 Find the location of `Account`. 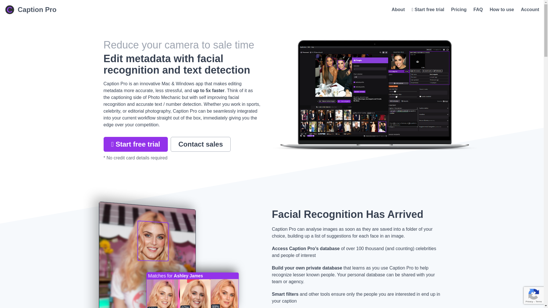

Account is located at coordinates (530, 10).